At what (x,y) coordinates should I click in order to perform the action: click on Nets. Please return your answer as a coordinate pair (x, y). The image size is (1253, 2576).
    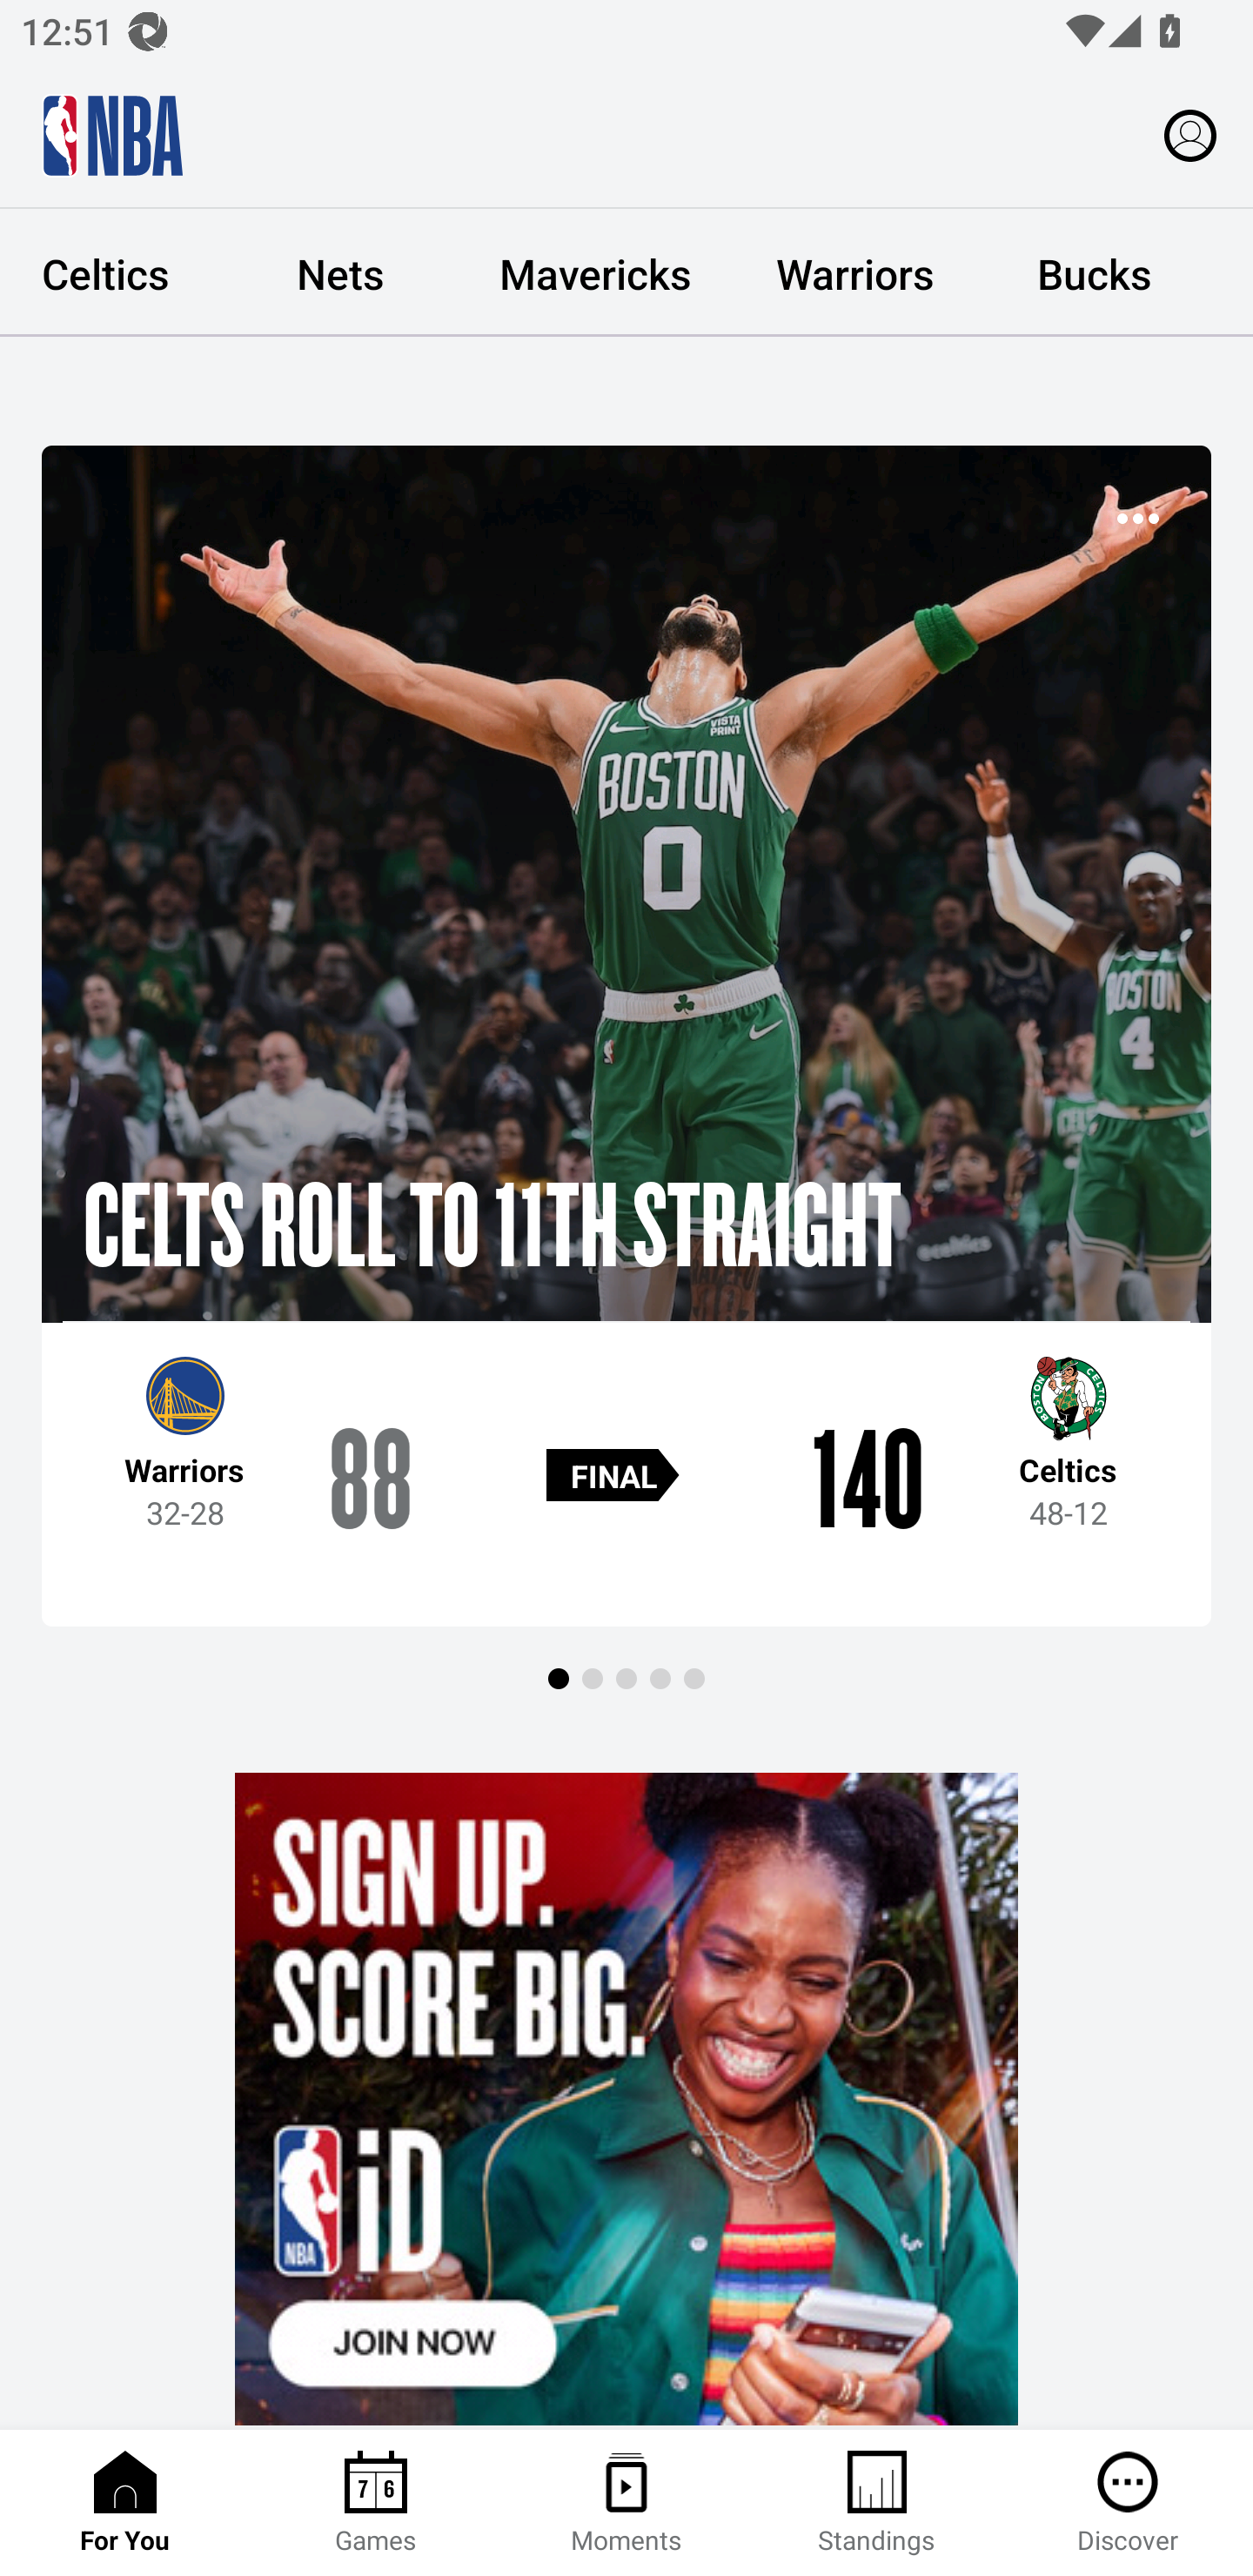
    Looking at the image, I should click on (339, 273).